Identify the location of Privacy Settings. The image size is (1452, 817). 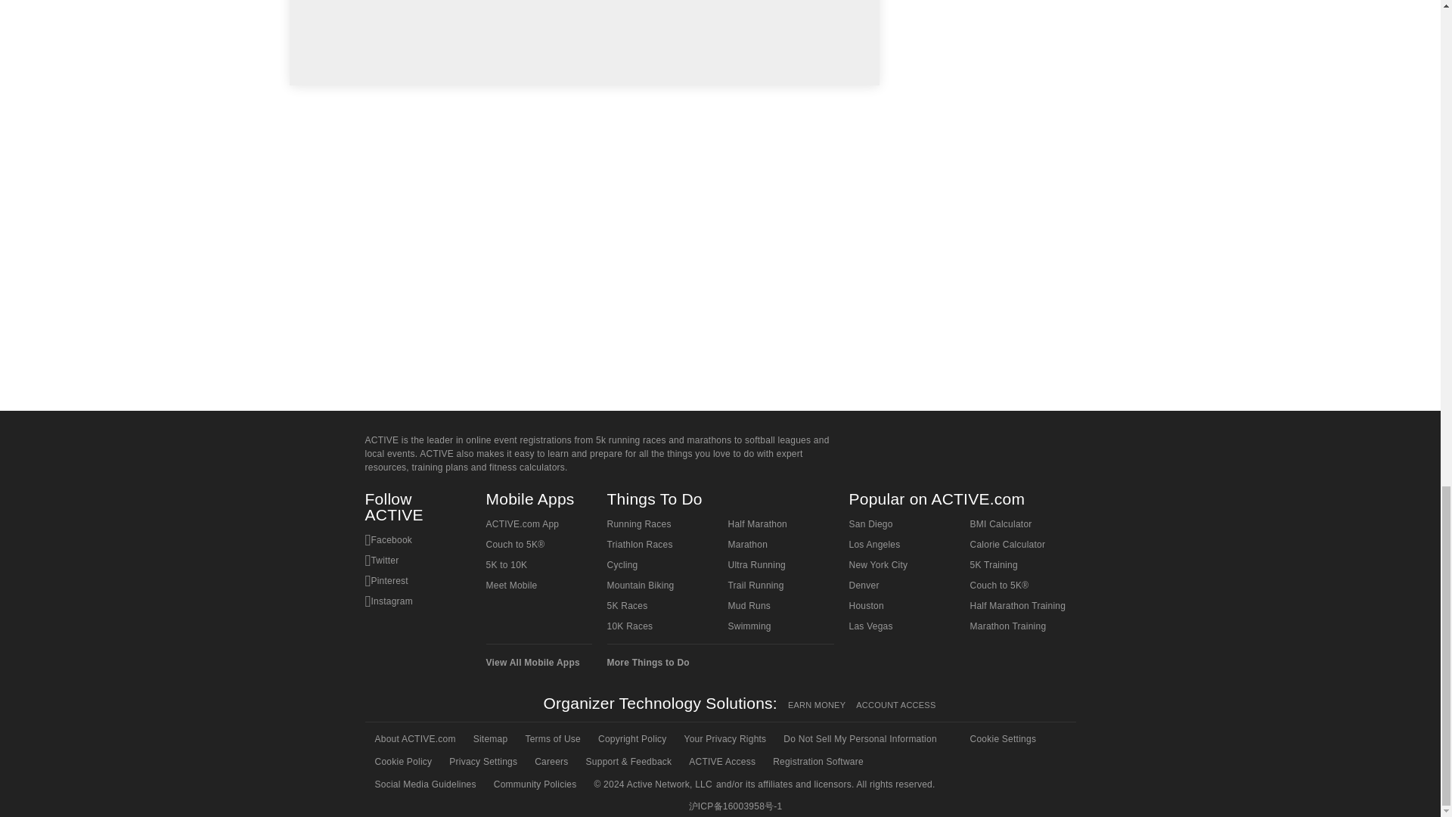
(482, 761).